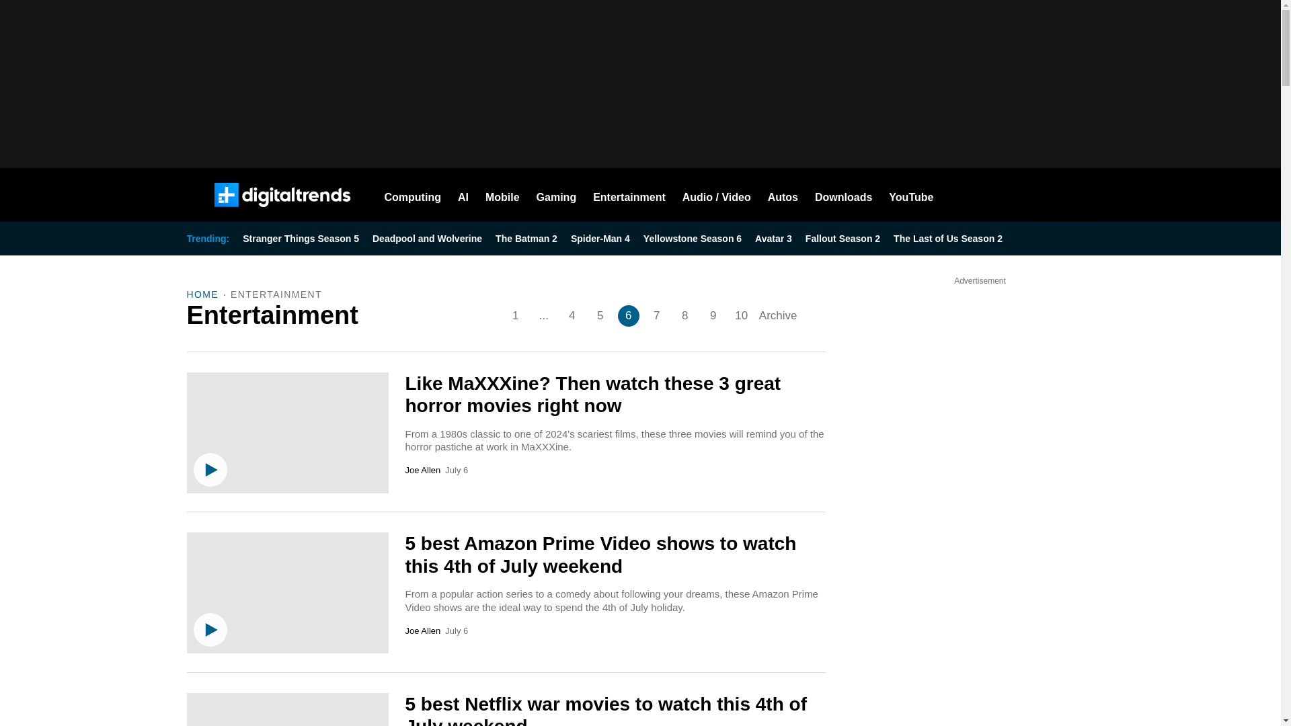 Image resolution: width=1291 pixels, height=726 pixels. Describe the element at coordinates (456, 631) in the screenshot. I see `7.6.24 5:15am` at that location.